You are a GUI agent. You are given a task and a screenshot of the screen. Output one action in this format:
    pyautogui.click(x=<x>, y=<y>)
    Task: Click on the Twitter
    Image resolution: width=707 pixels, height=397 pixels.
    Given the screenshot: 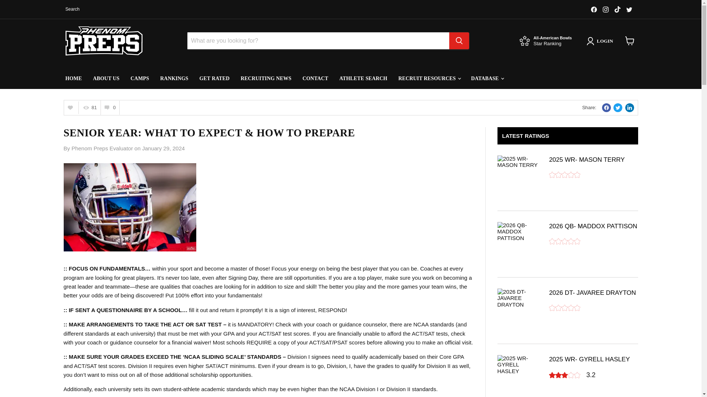 What is the action you would take?
    pyautogui.click(x=546, y=41)
    